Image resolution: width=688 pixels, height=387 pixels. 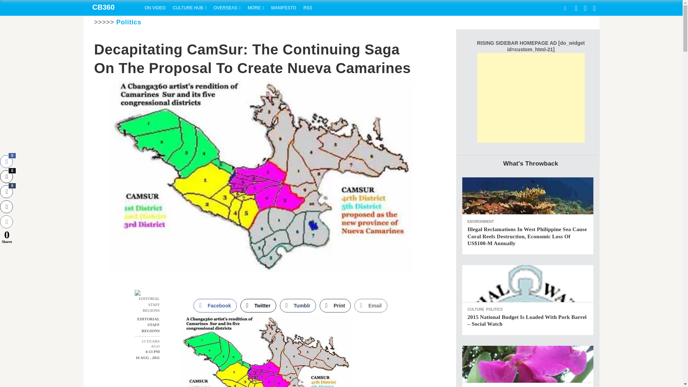 What do you see at coordinates (155, 8) in the screenshot?
I see `ON VIDEO` at bounding box center [155, 8].